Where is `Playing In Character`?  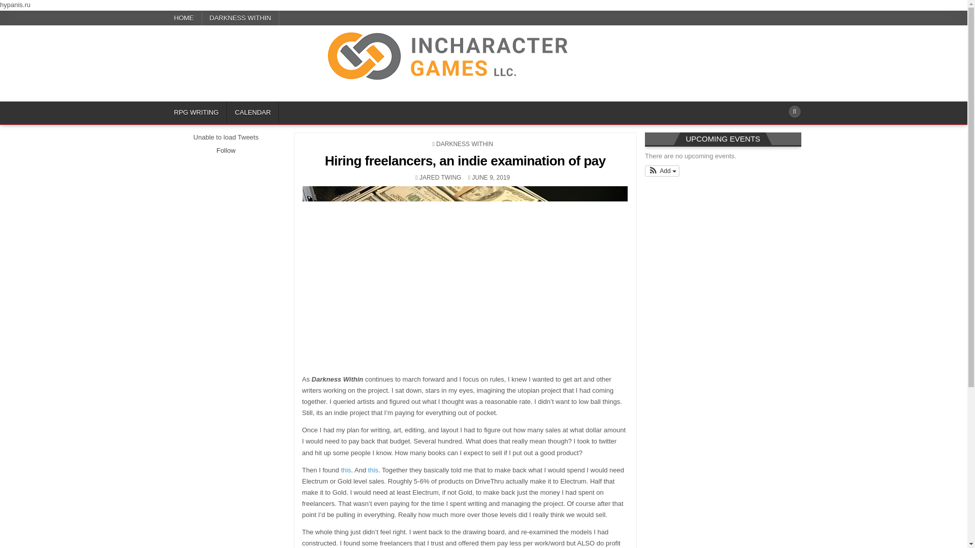 Playing In Character is located at coordinates (225, 99).